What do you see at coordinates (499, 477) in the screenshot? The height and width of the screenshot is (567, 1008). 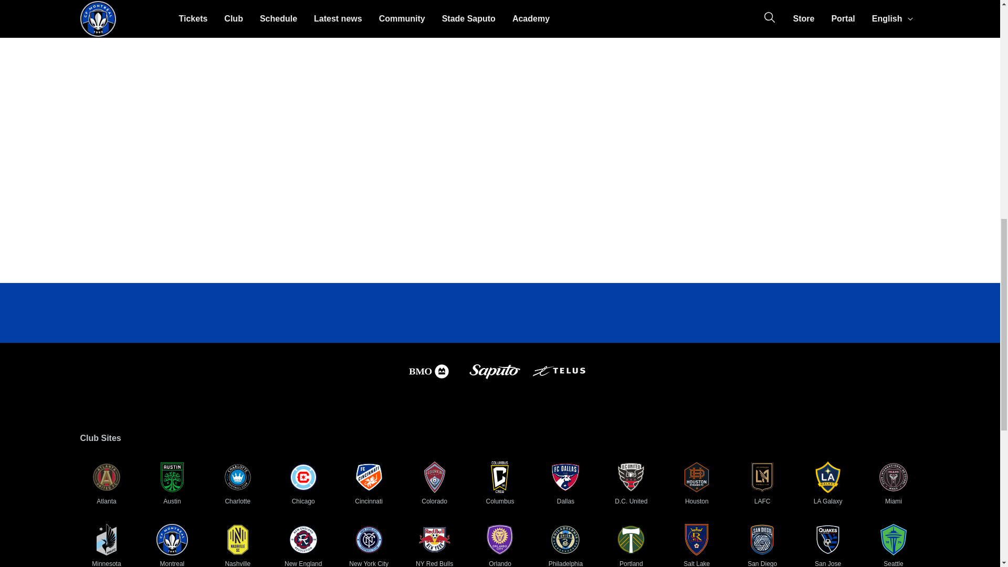 I see `Link to Columbus` at bounding box center [499, 477].